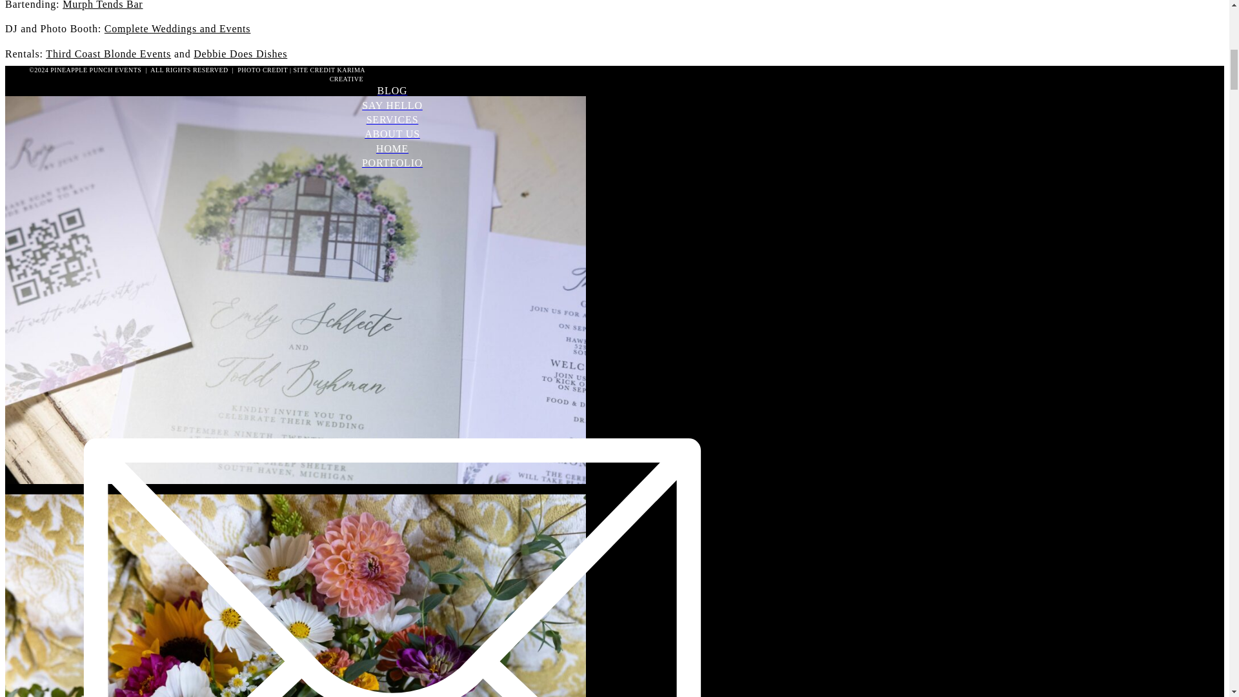 The width and height of the screenshot is (1239, 697). What do you see at coordinates (392, 148) in the screenshot?
I see `HOME` at bounding box center [392, 148].